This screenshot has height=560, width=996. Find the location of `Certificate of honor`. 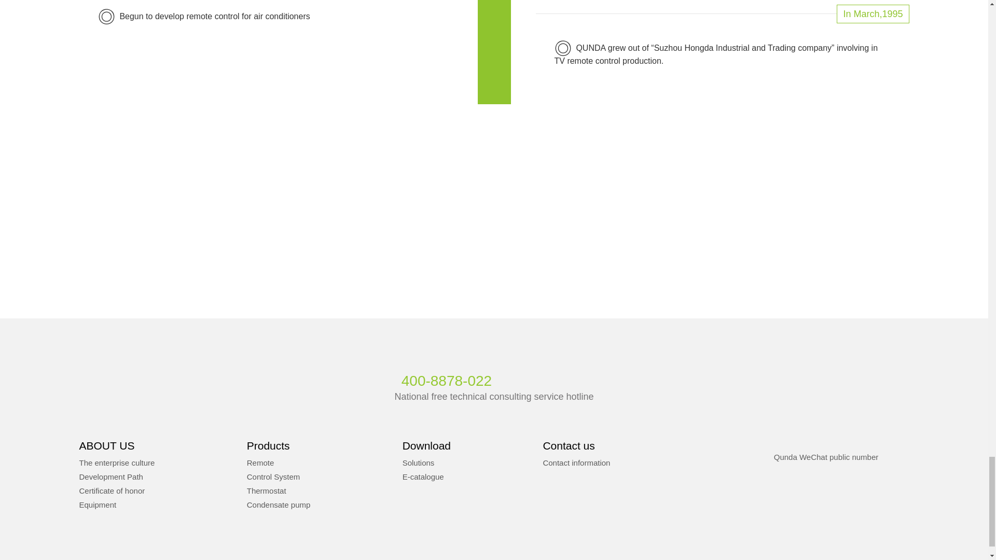

Certificate of honor is located at coordinates (111, 491).